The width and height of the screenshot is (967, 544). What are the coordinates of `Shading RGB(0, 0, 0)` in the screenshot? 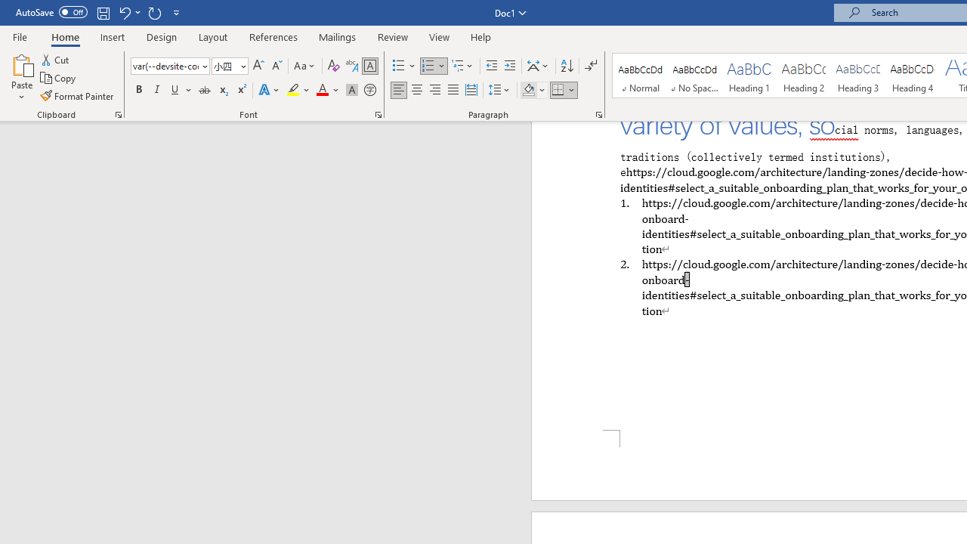 It's located at (528, 91).